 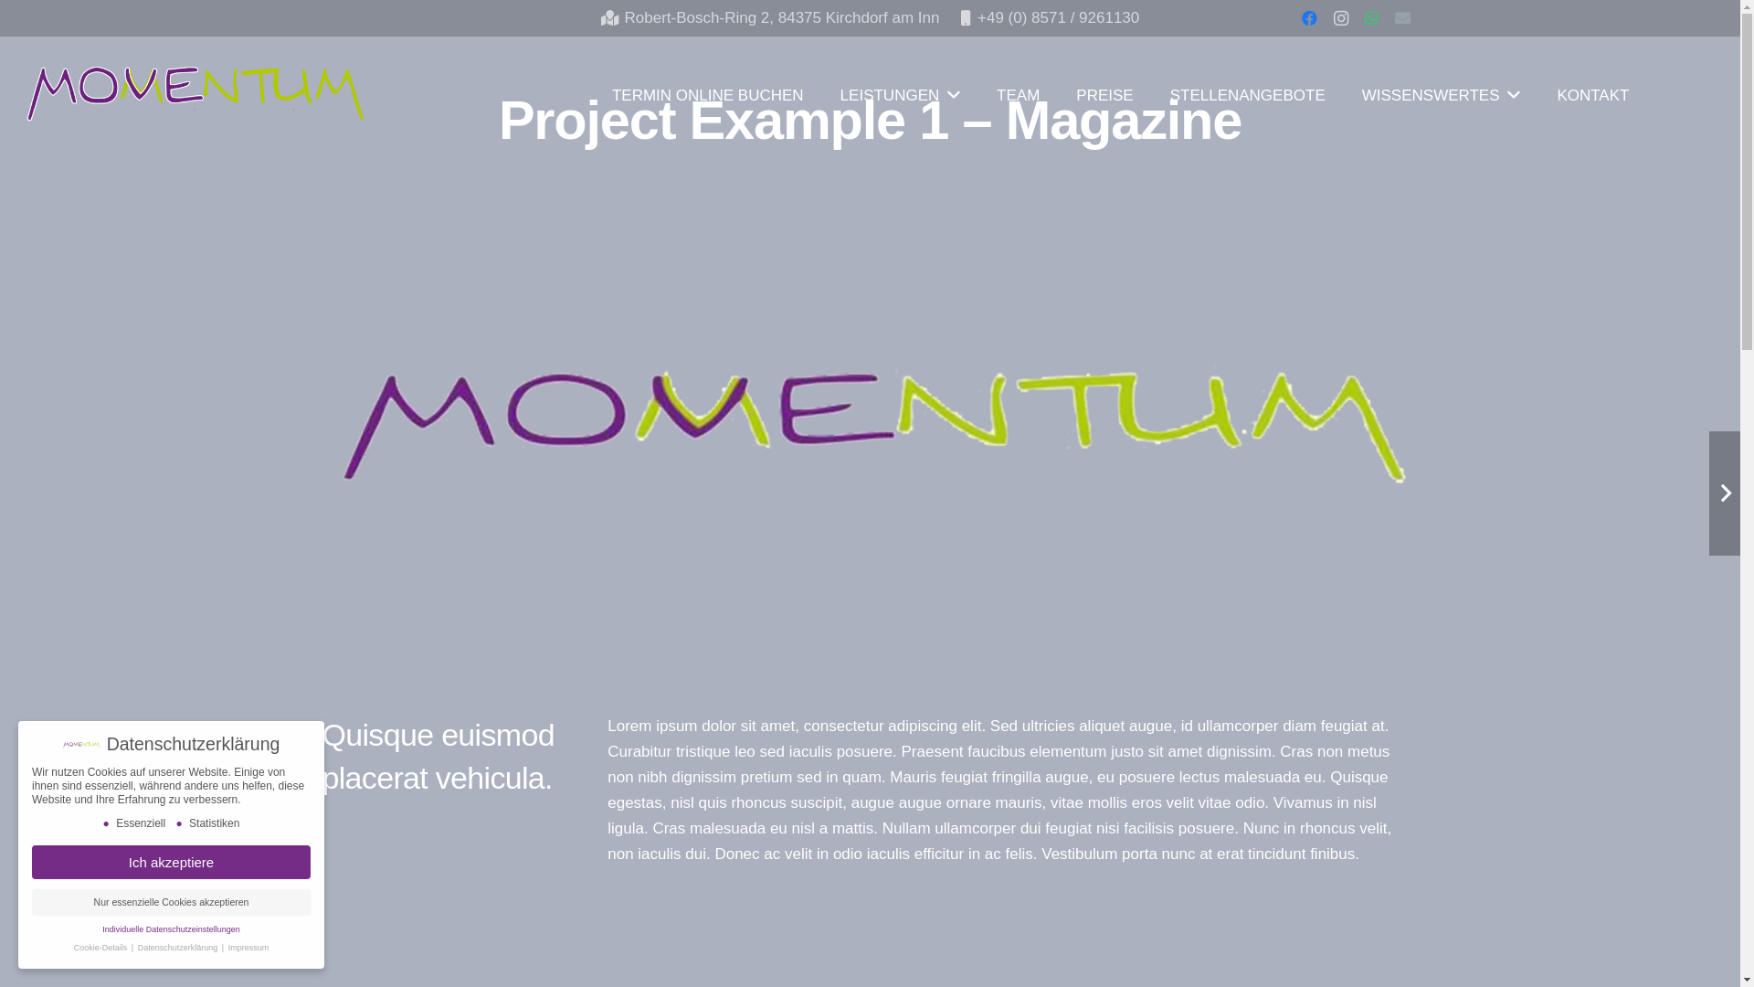 I want to click on Cookie-Details, so click(x=102, y=948).